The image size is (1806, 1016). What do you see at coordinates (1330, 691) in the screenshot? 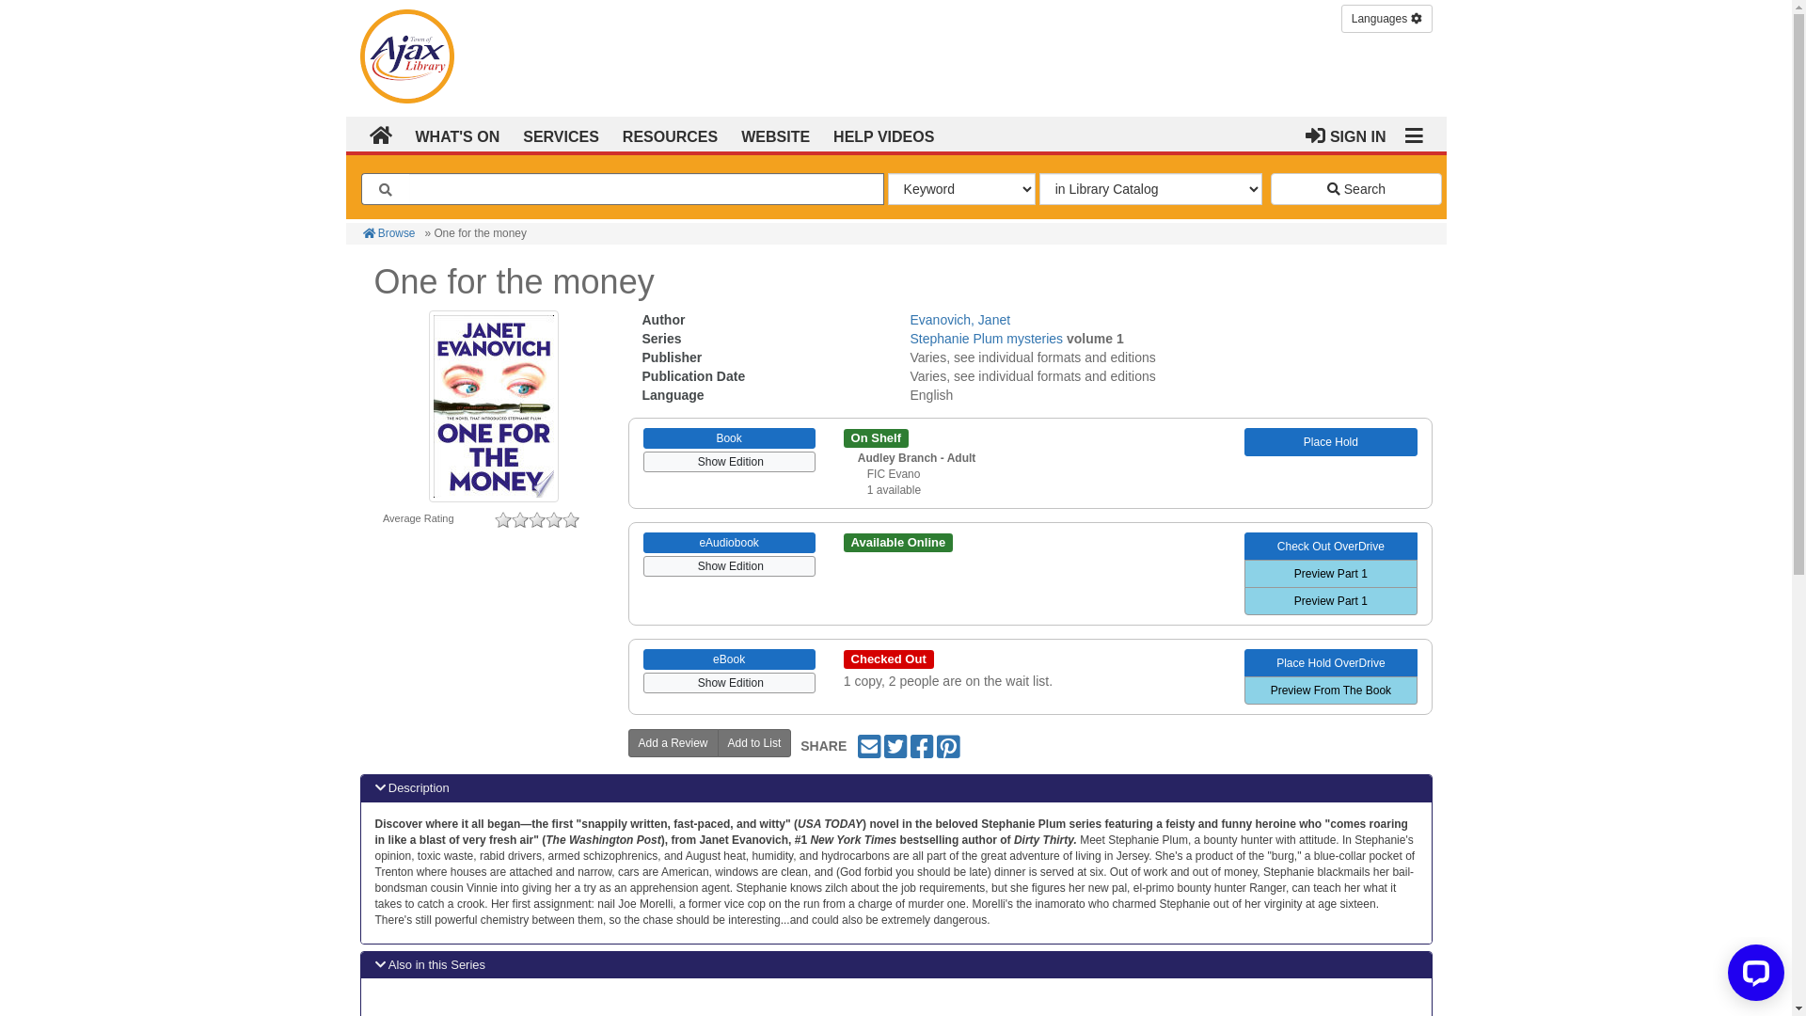
I see `Preview From The Book` at bounding box center [1330, 691].